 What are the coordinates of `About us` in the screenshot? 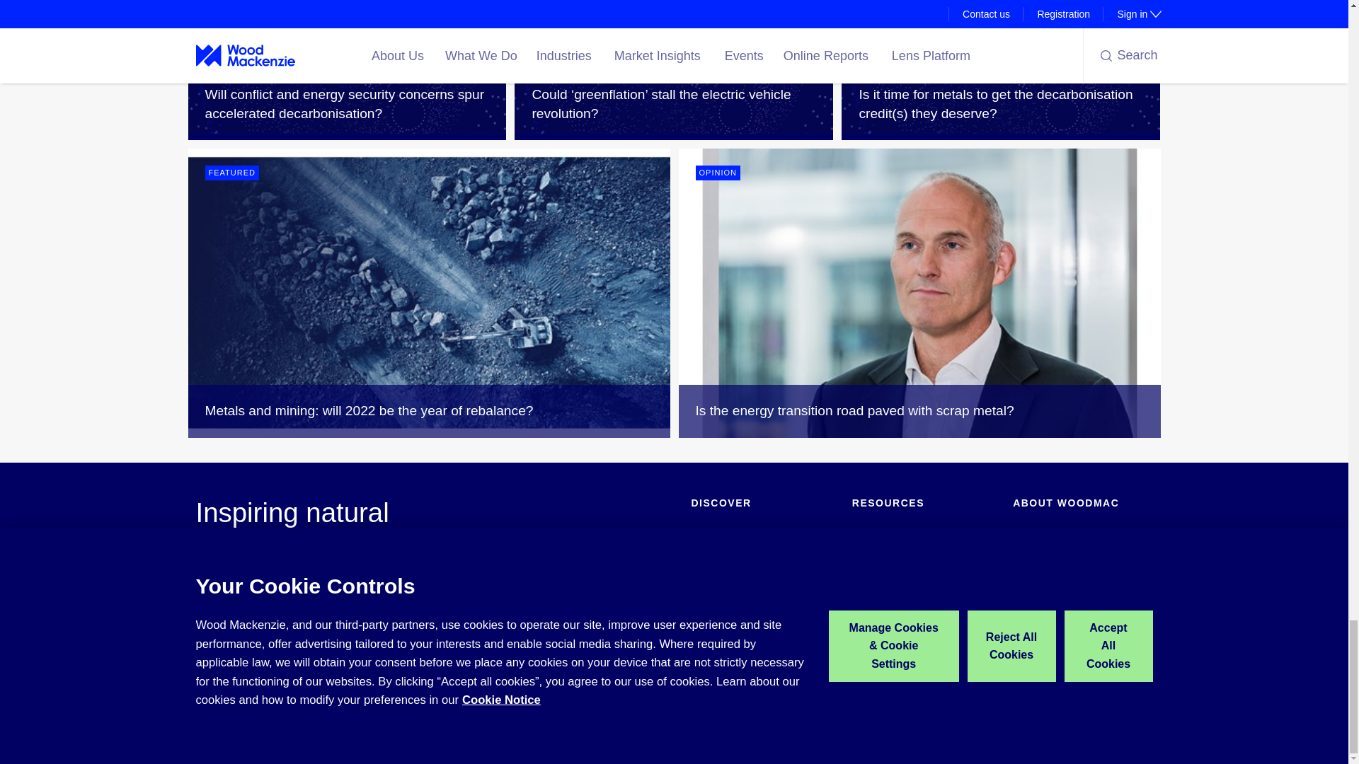 It's located at (1032, 535).